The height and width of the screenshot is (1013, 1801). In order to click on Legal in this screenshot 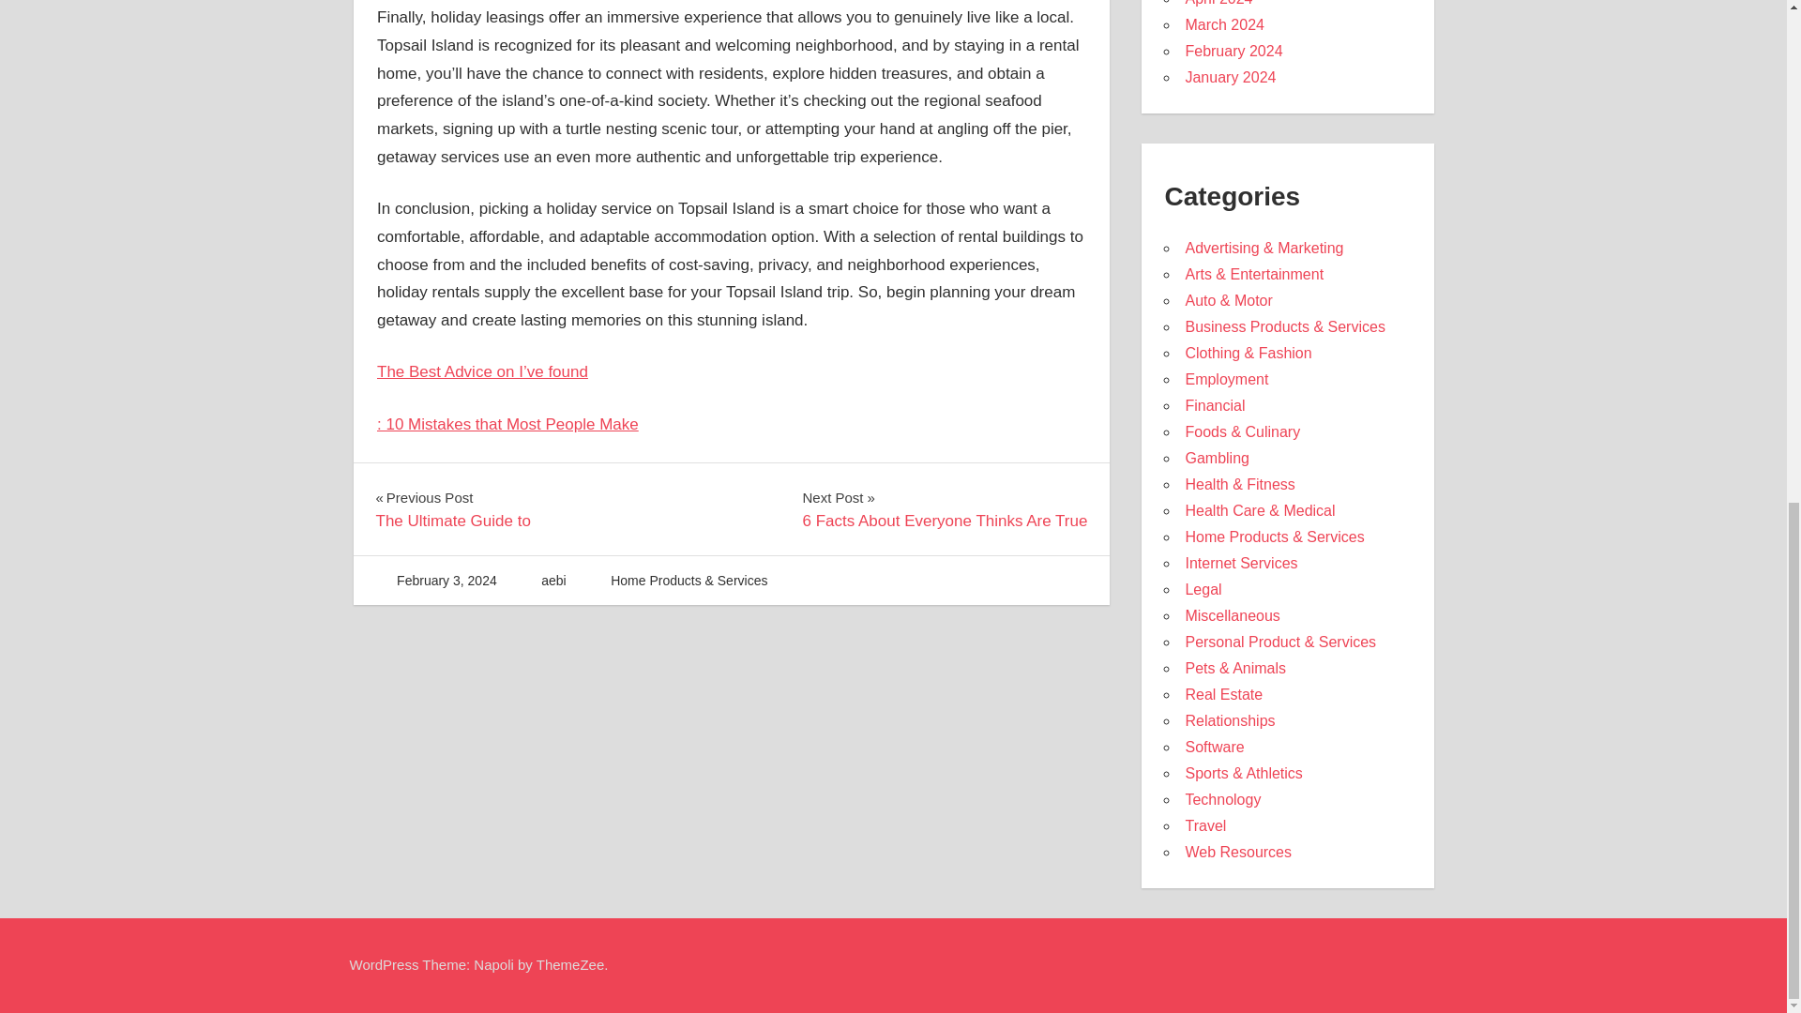, I will do `click(1203, 589)`.